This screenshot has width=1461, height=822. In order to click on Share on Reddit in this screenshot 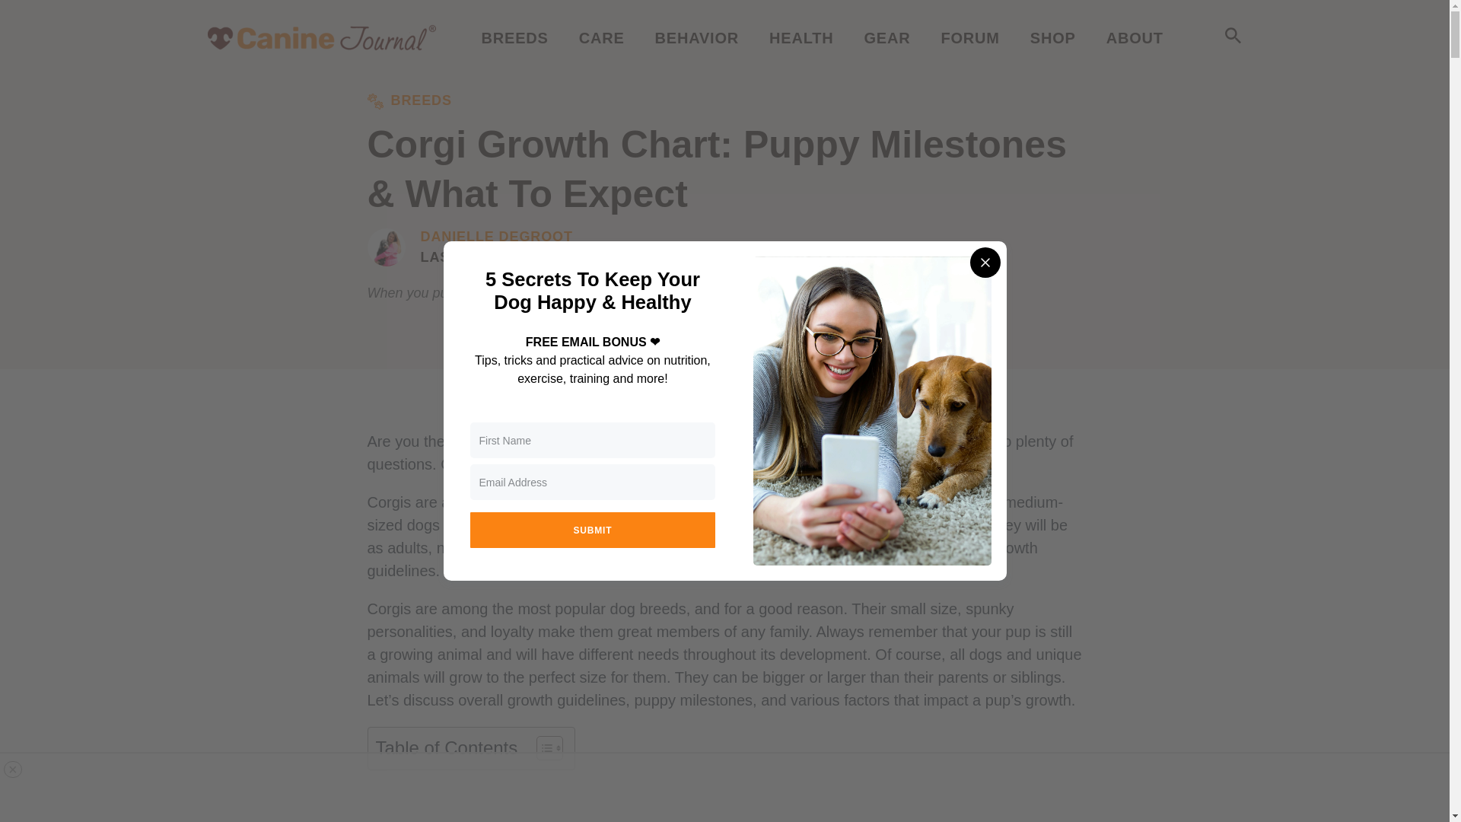, I will do `click(836, 399)`.